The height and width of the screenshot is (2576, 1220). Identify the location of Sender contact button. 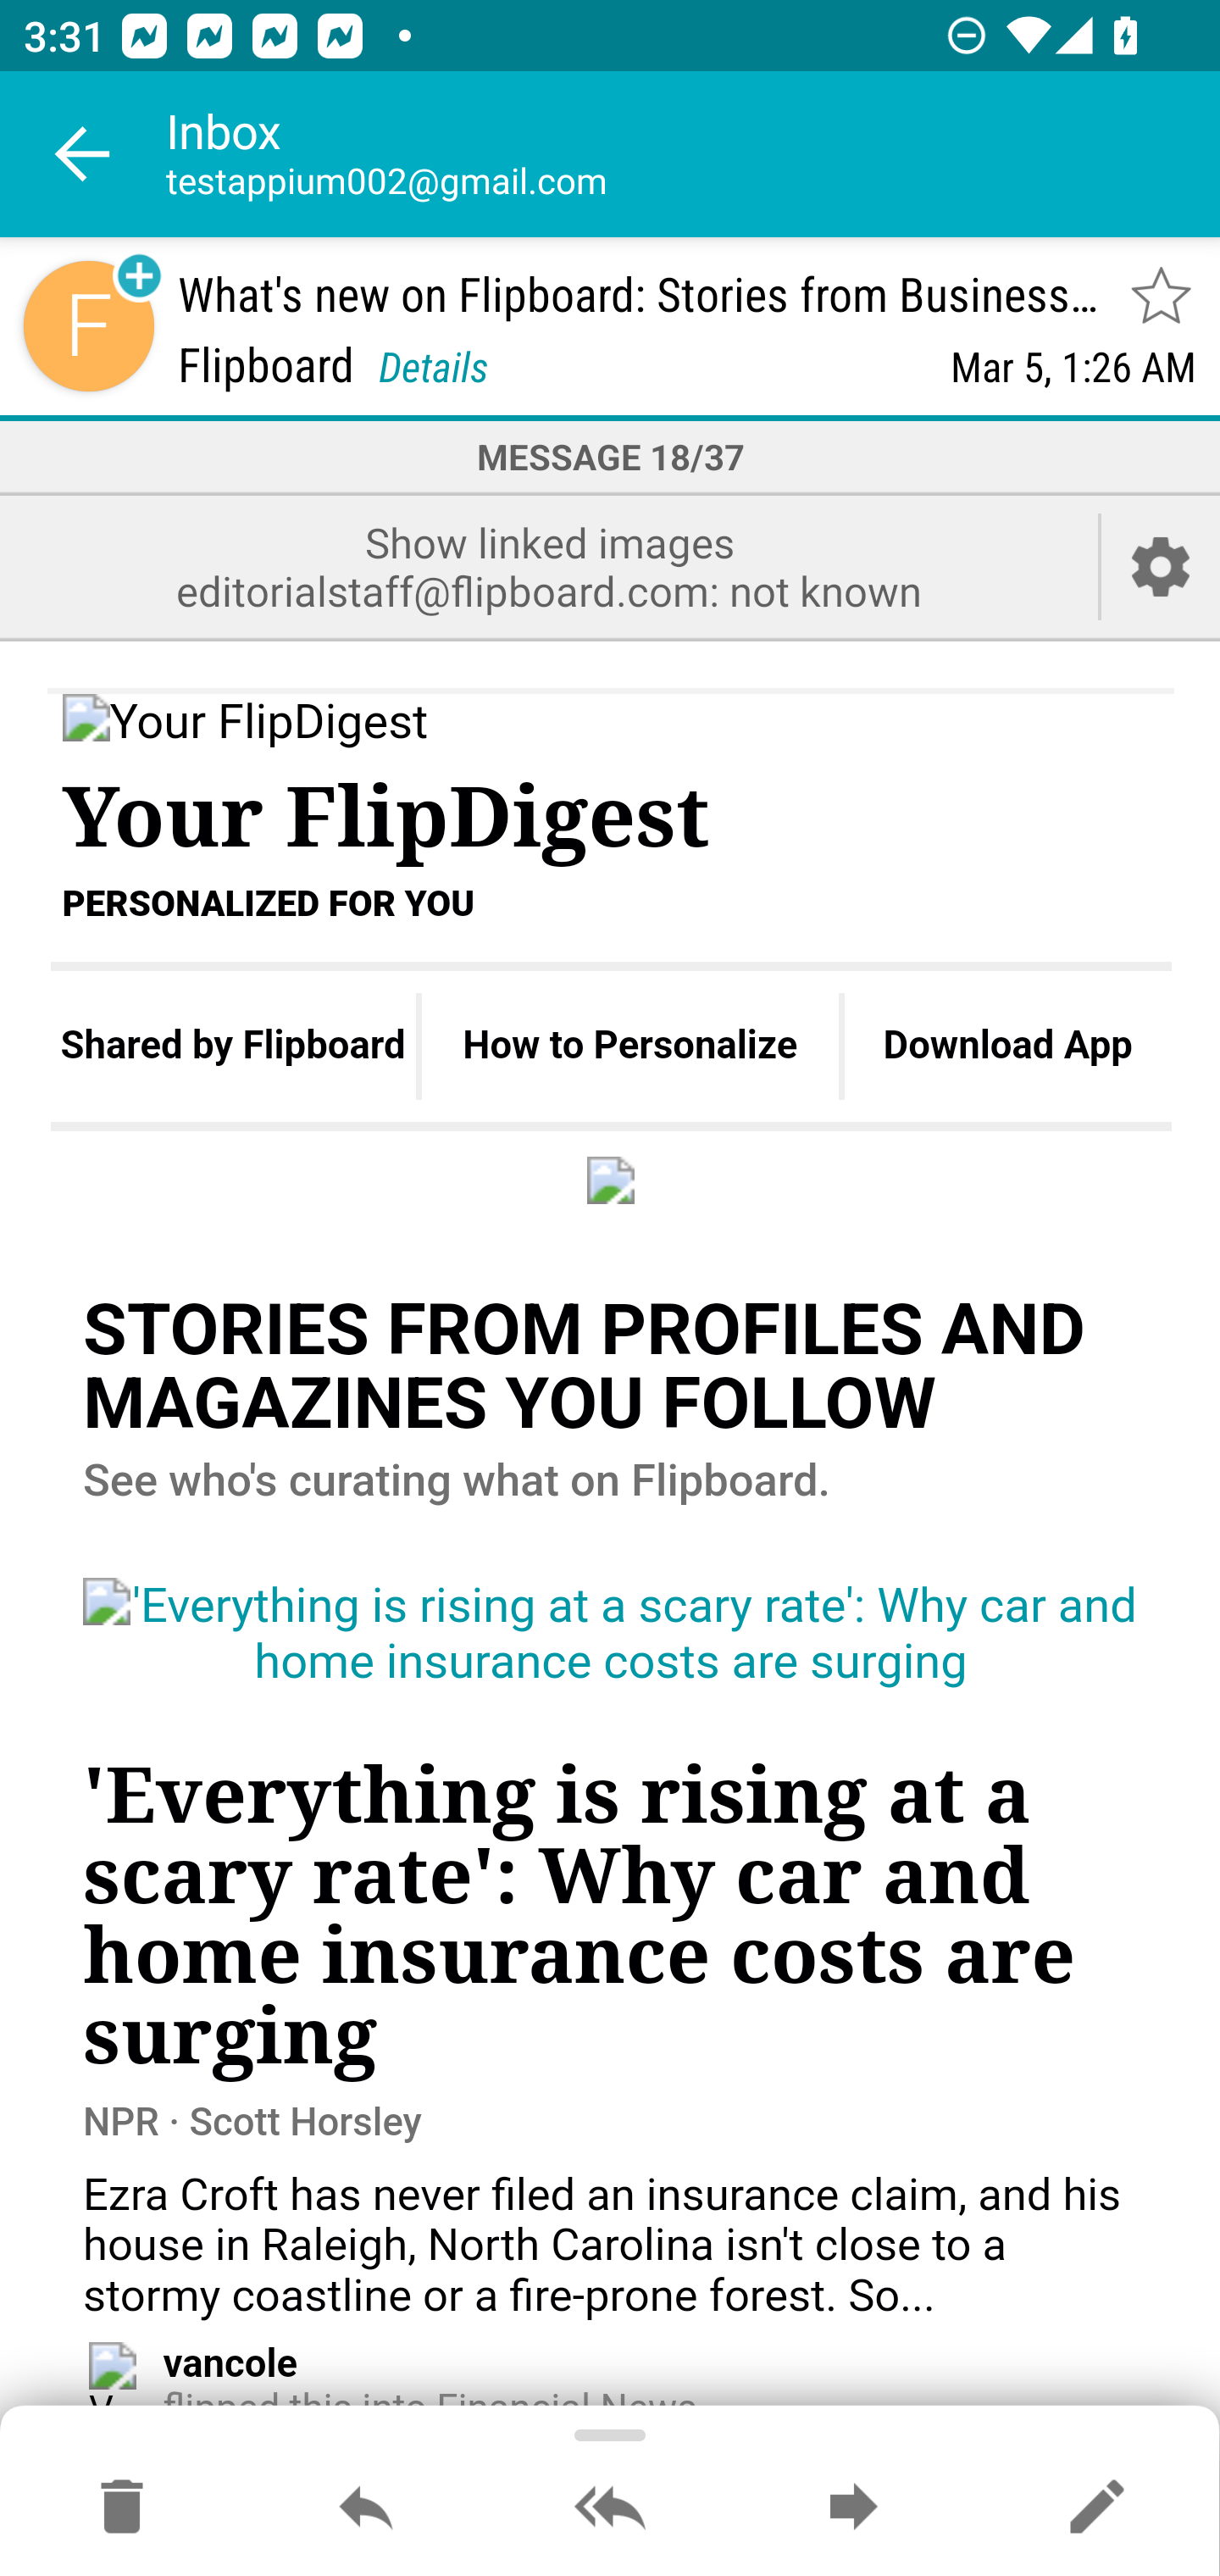
(88, 325).